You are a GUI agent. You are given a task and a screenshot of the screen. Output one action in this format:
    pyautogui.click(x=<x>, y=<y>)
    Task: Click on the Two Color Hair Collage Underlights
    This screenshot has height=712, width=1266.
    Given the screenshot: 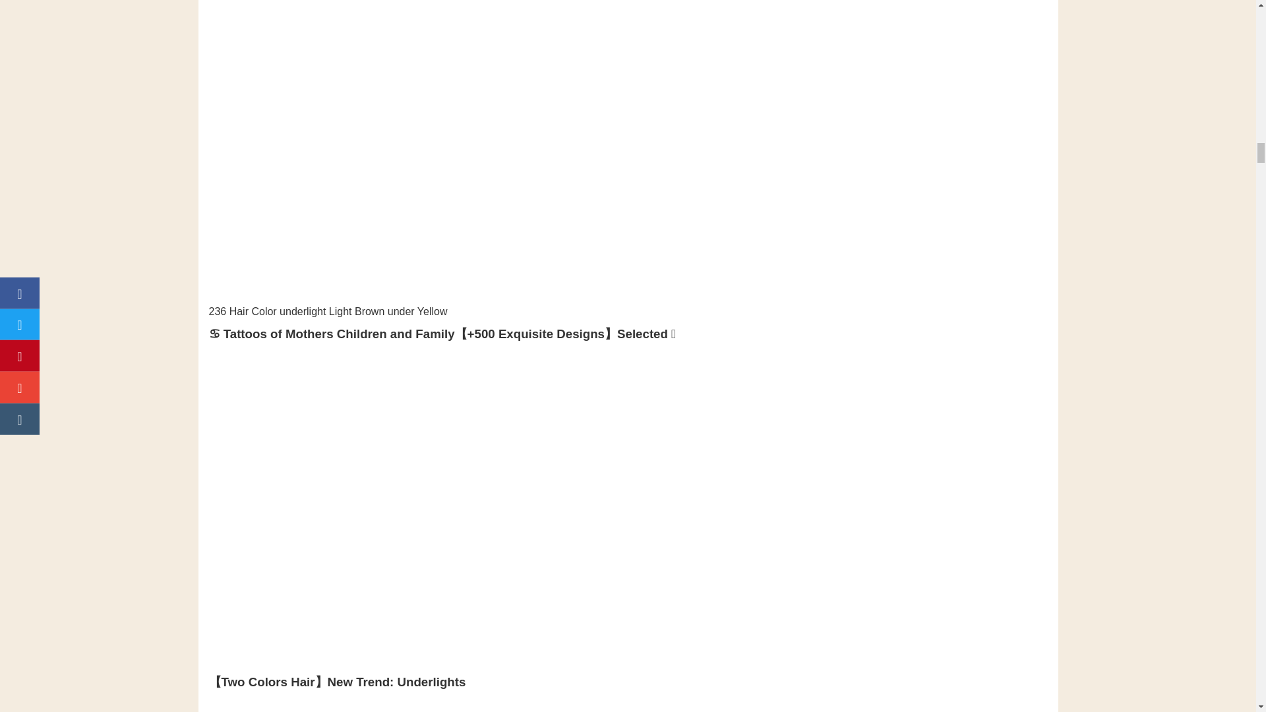 What is the action you would take?
    pyautogui.click(x=538, y=701)
    